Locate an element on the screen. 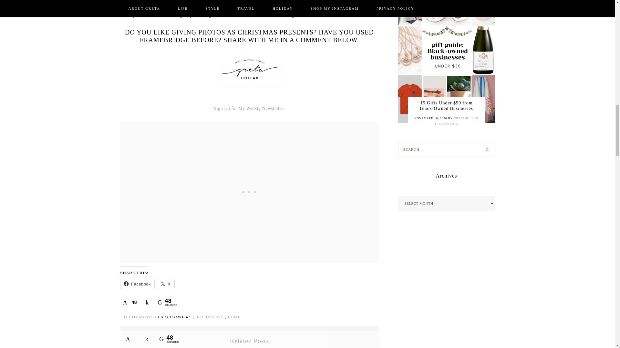 This screenshot has height=348, width=620. Click to share on X is located at coordinates (165, 284).